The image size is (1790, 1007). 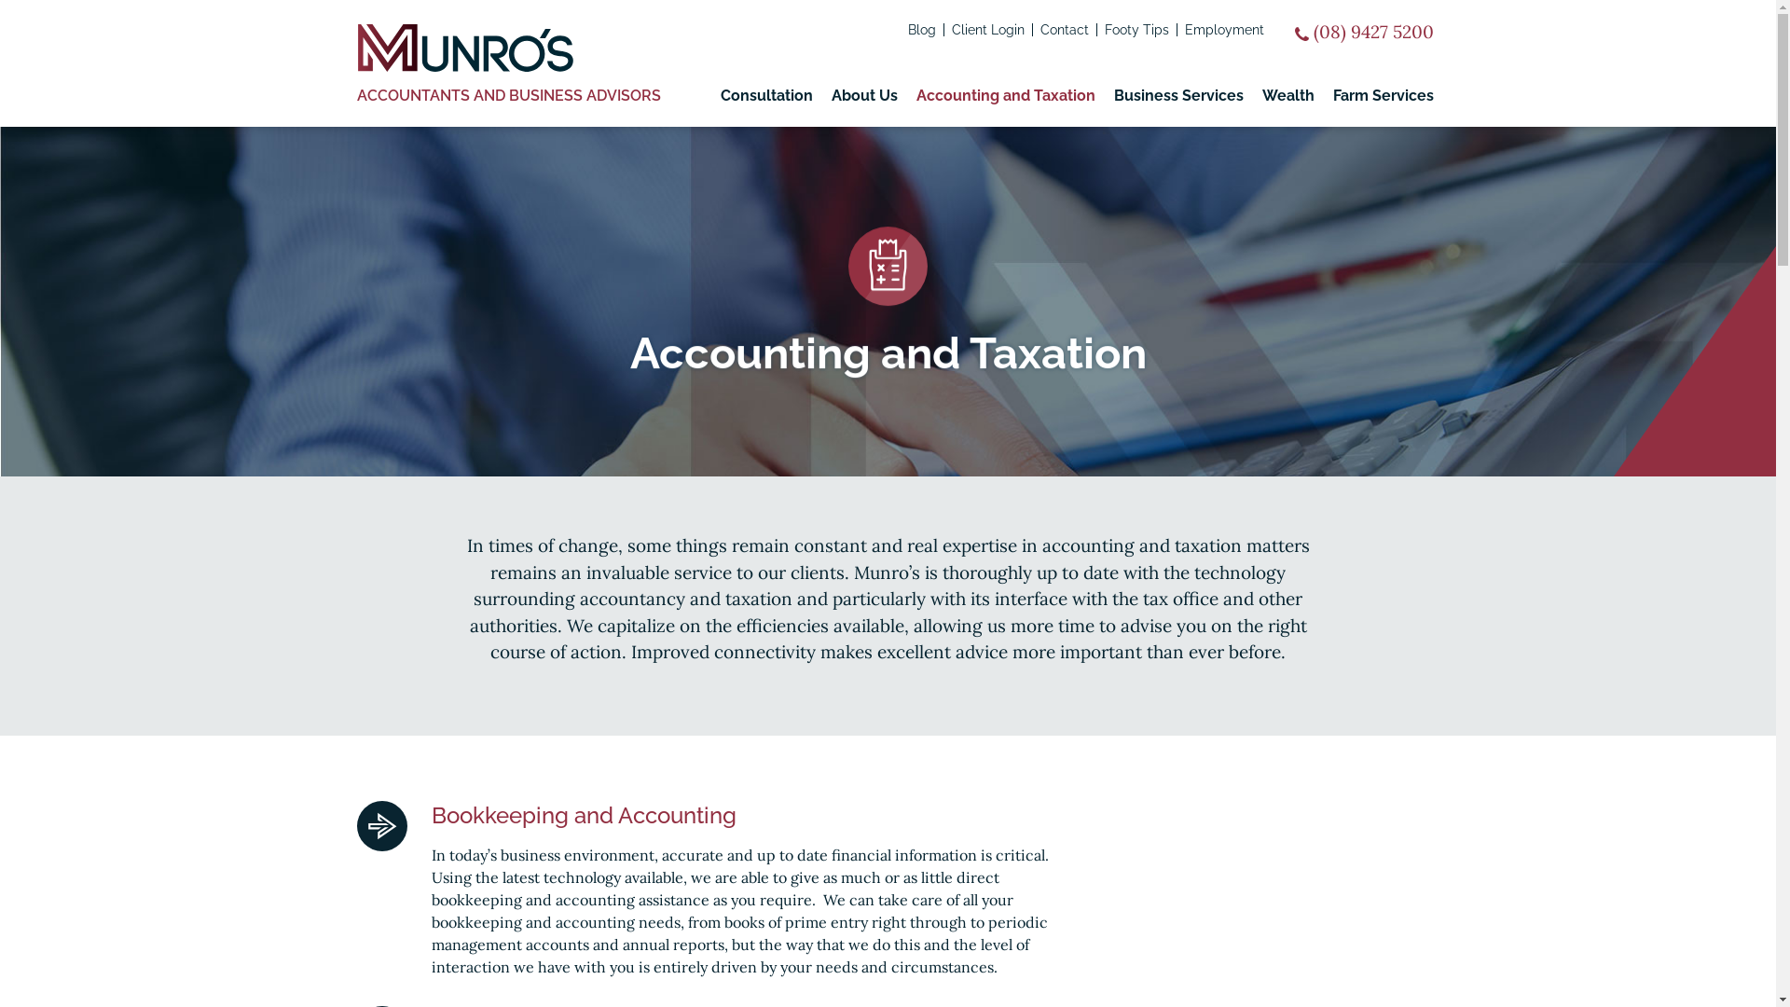 What do you see at coordinates (1384, 96) in the screenshot?
I see `Farm Services` at bounding box center [1384, 96].